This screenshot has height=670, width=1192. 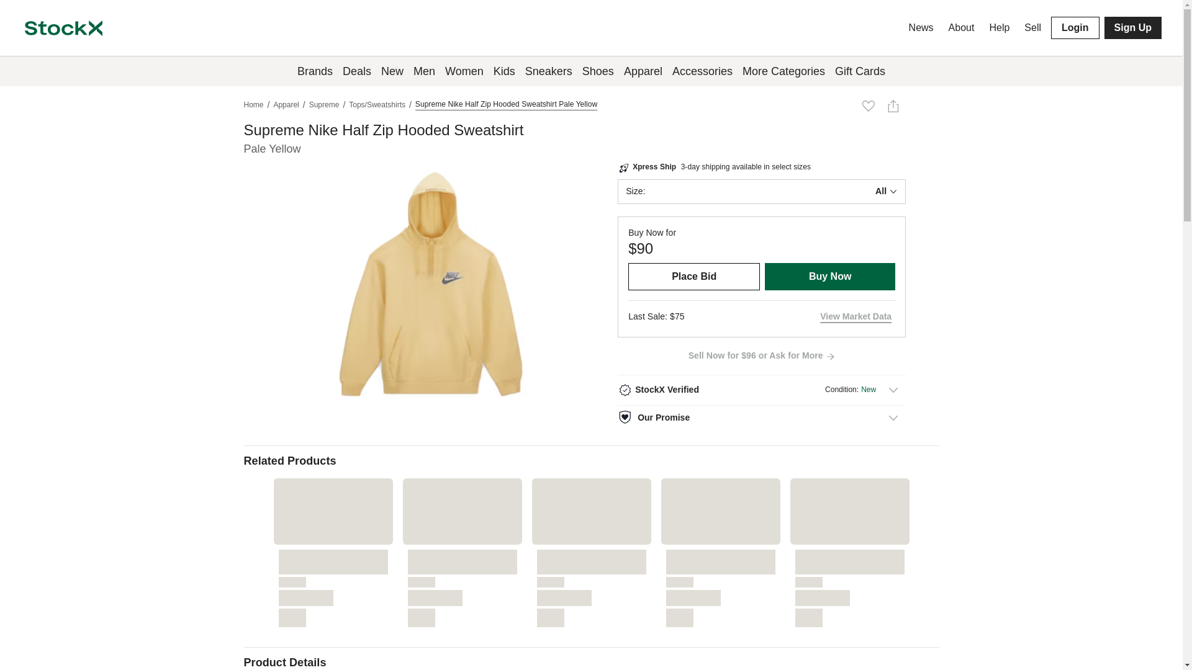 What do you see at coordinates (63, 29) in the screenshot?
I see `StockX Logo` at bounding box center [63, 29].